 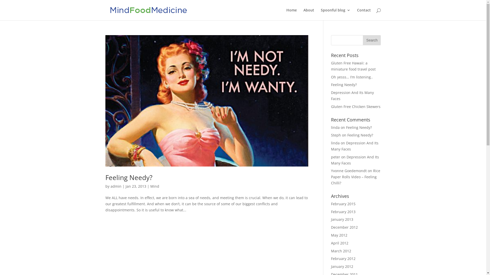 What do you see at coordinates (364, 14) in the screenshot?
I see `Contact` at bounding box center [364, 14].